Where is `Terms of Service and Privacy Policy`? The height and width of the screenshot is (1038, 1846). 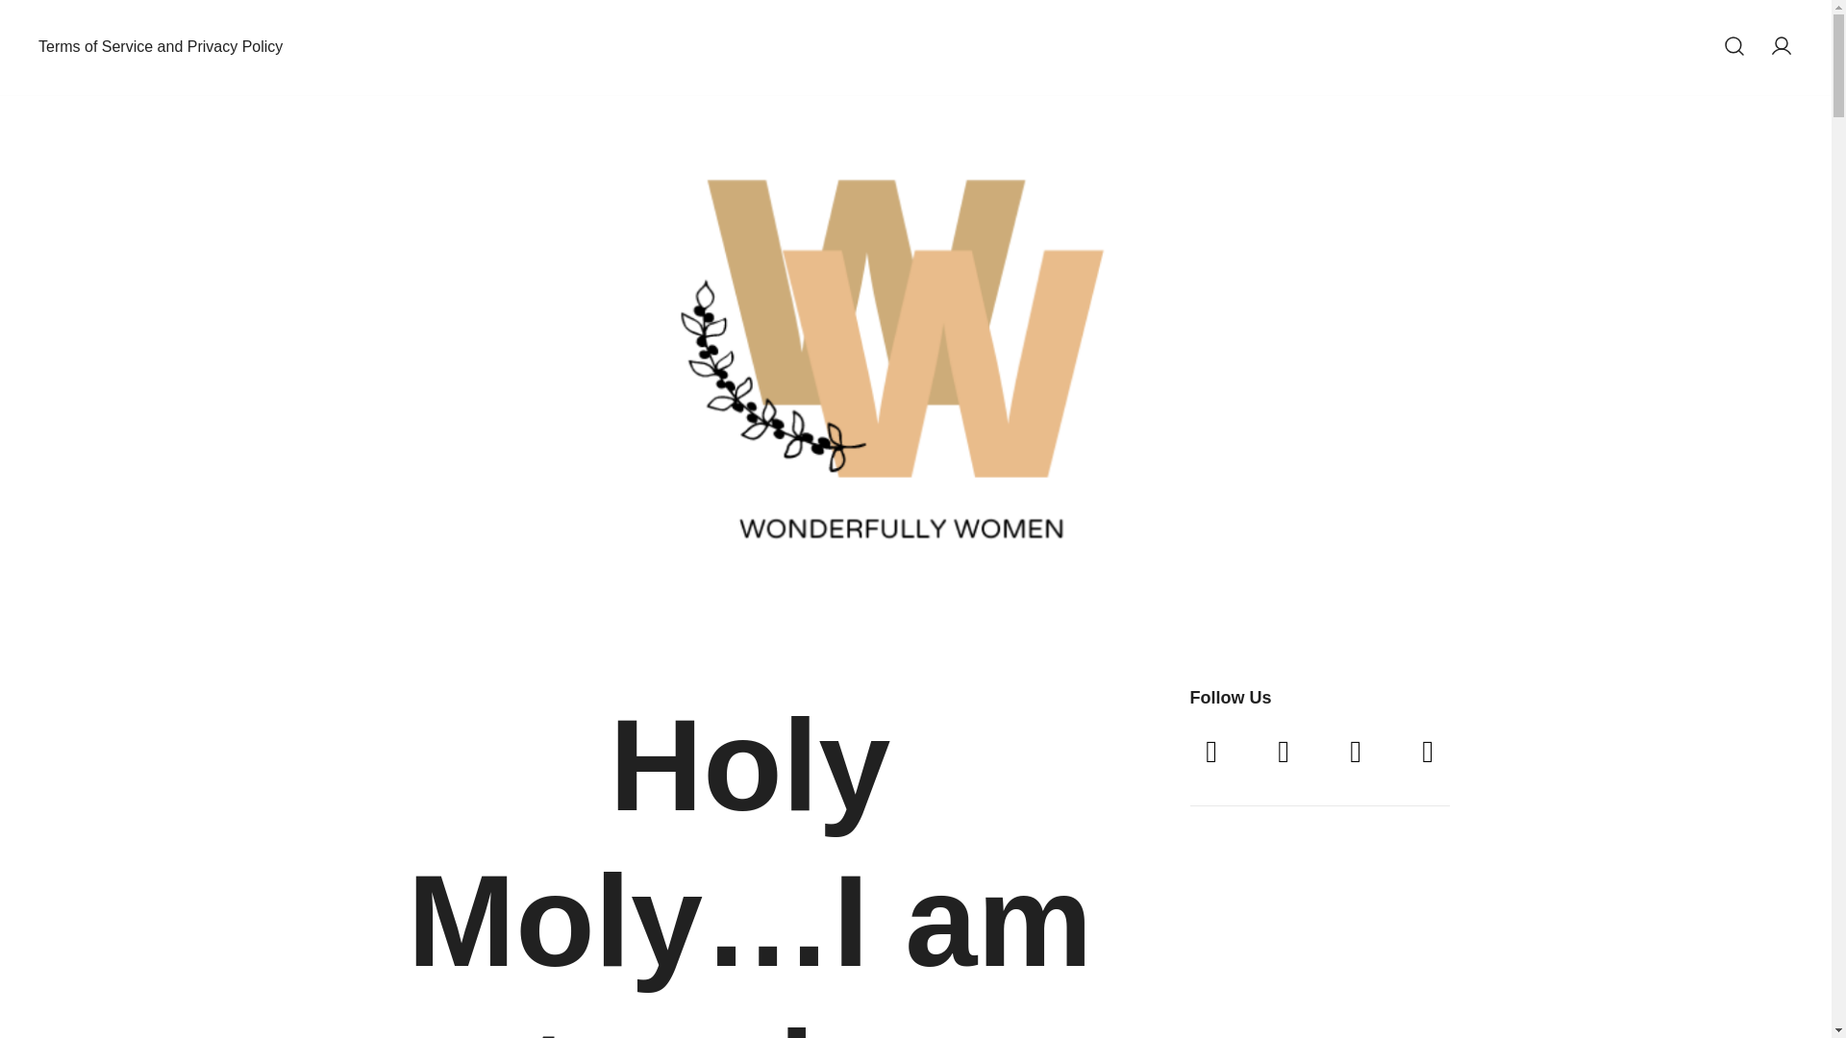 Terms of Service and Privacy Policy is located at coordinates (160, 47).